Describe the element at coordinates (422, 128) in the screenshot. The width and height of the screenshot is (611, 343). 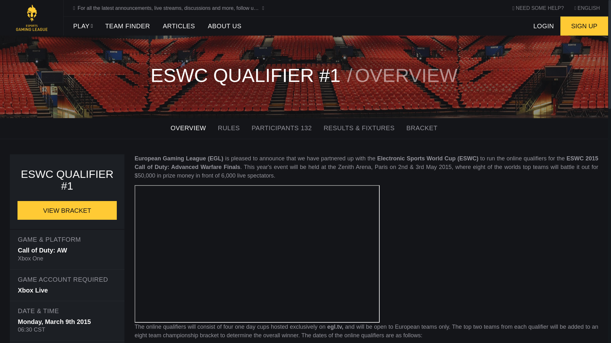
I see `BRACKET` at that location.